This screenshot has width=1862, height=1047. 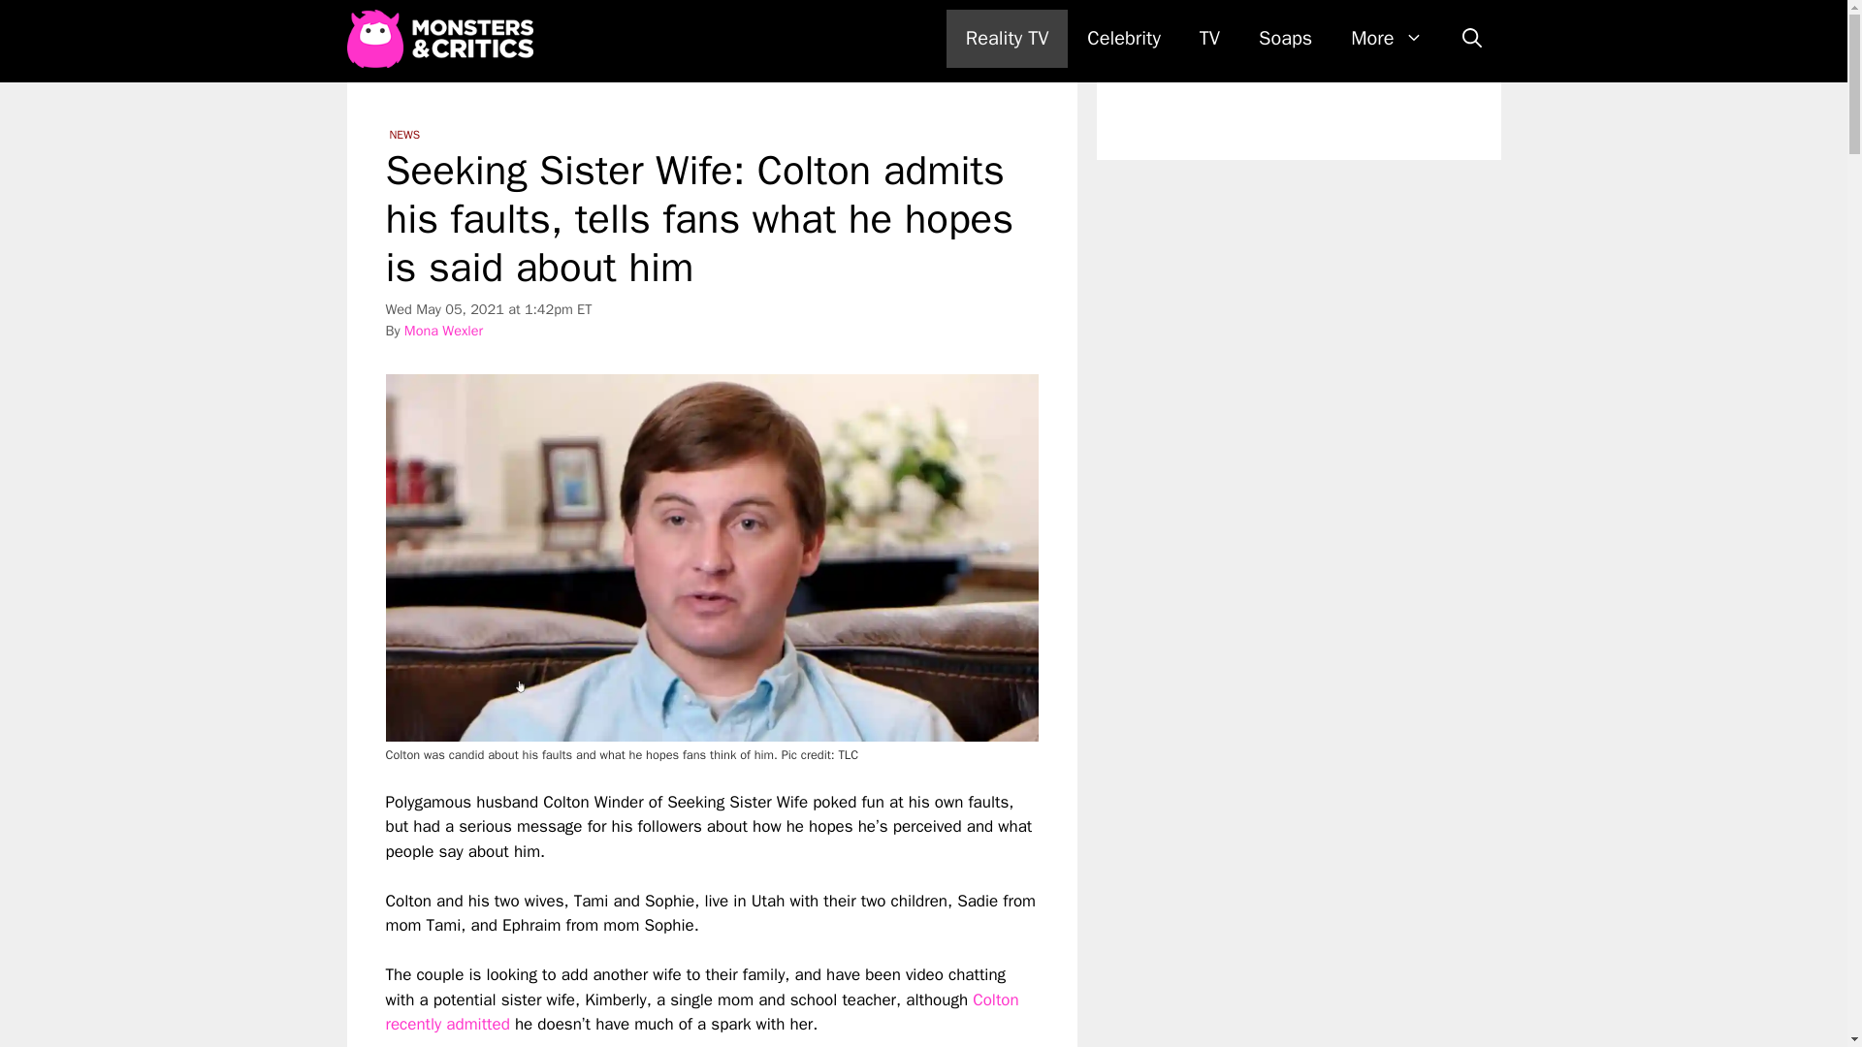 I want to click on Soaps, so click(x=1285, y=39).